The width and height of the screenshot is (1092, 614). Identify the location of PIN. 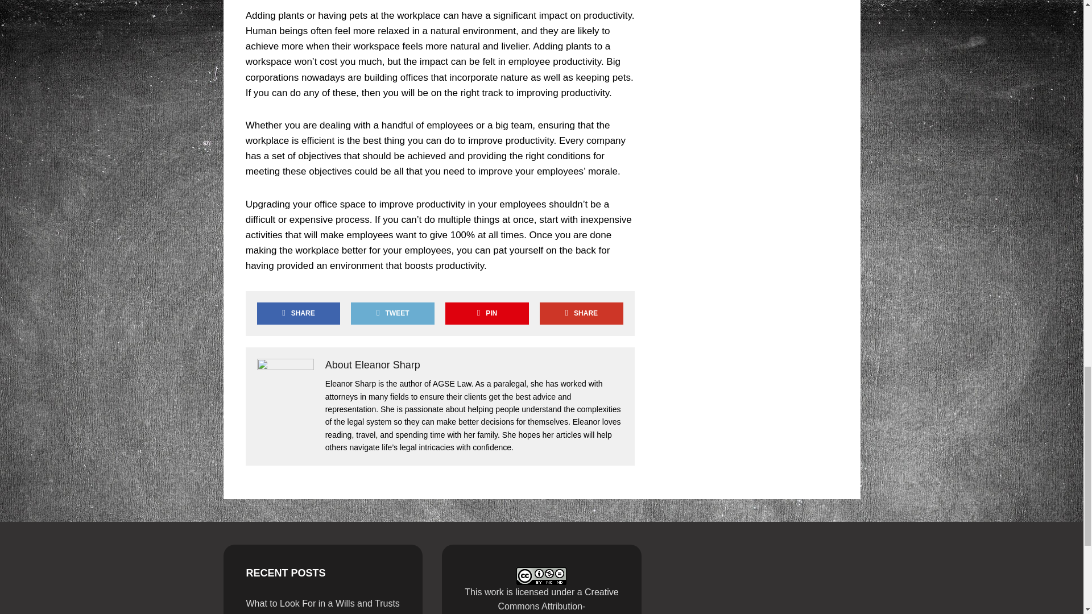
(487, 314).